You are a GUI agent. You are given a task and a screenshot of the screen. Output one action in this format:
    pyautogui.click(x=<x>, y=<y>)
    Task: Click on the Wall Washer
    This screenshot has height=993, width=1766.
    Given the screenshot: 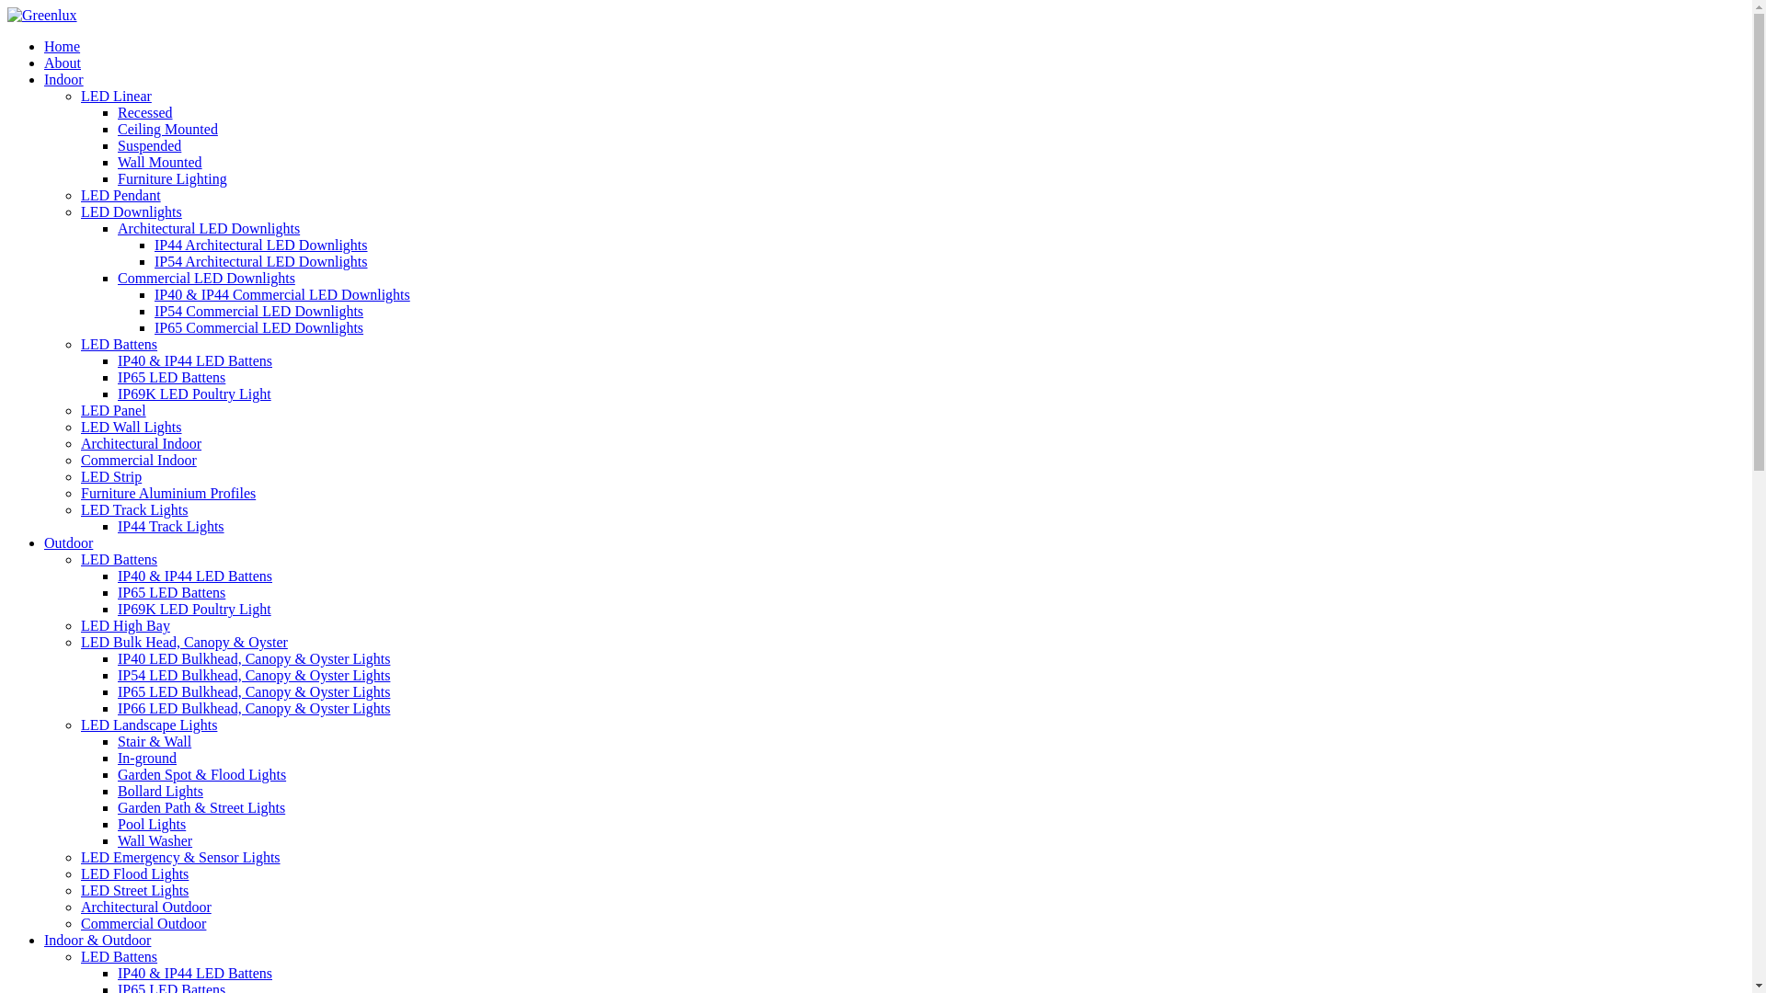 What is the action you would take?
    pyautogui.click(x=155, y=840)
    